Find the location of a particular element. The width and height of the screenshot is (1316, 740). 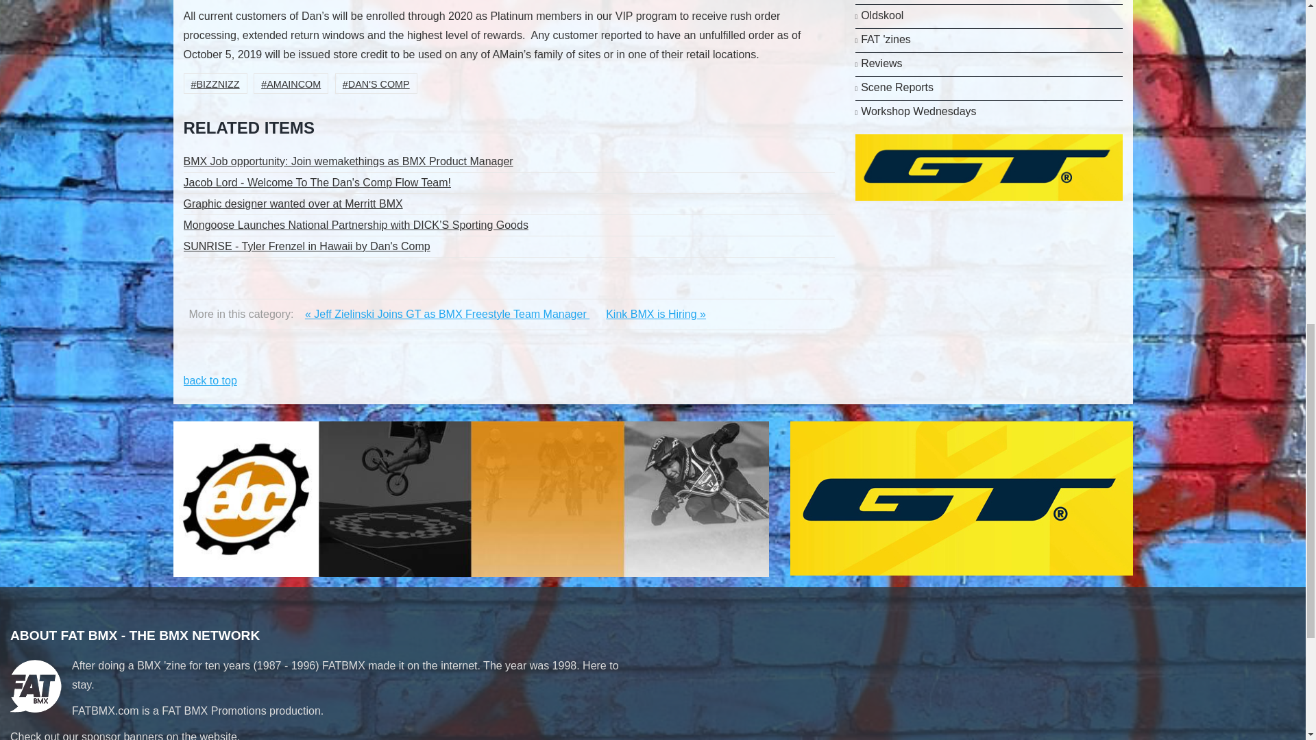

BIZZNIZZ is located at coordinates (215, 84).